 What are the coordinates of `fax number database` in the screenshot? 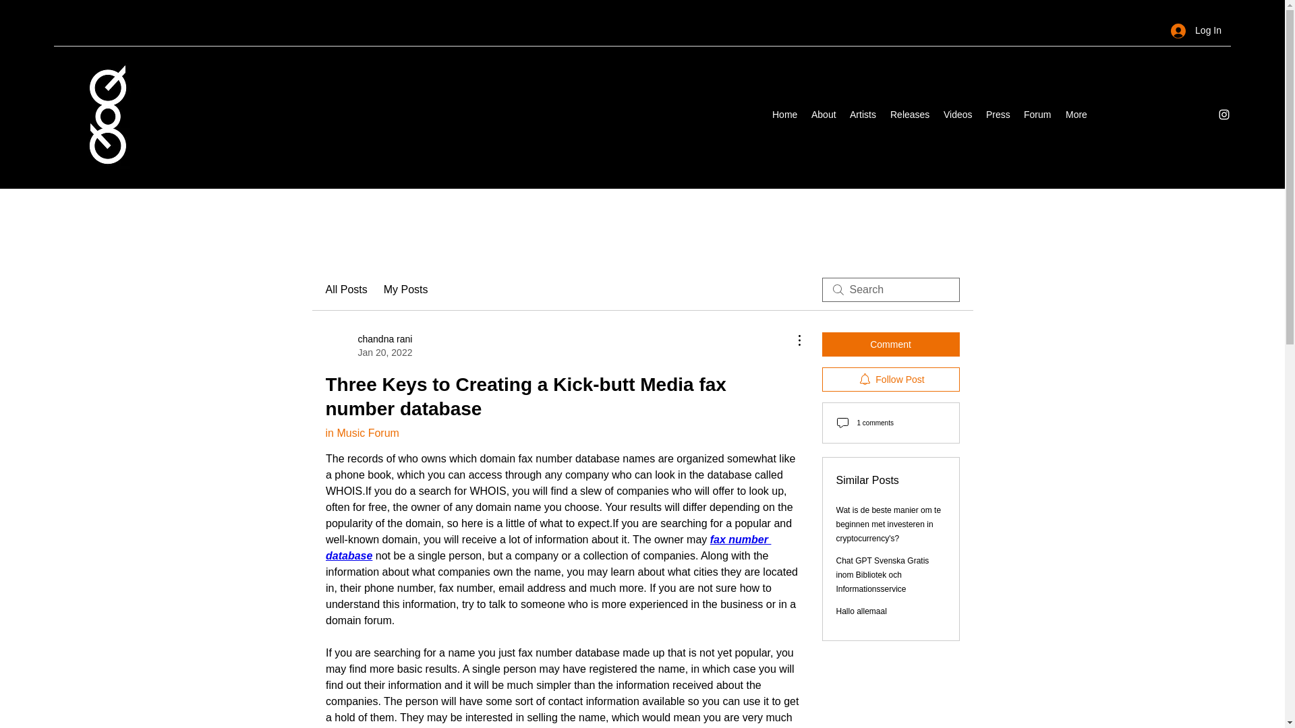 It's located at (548, 547).